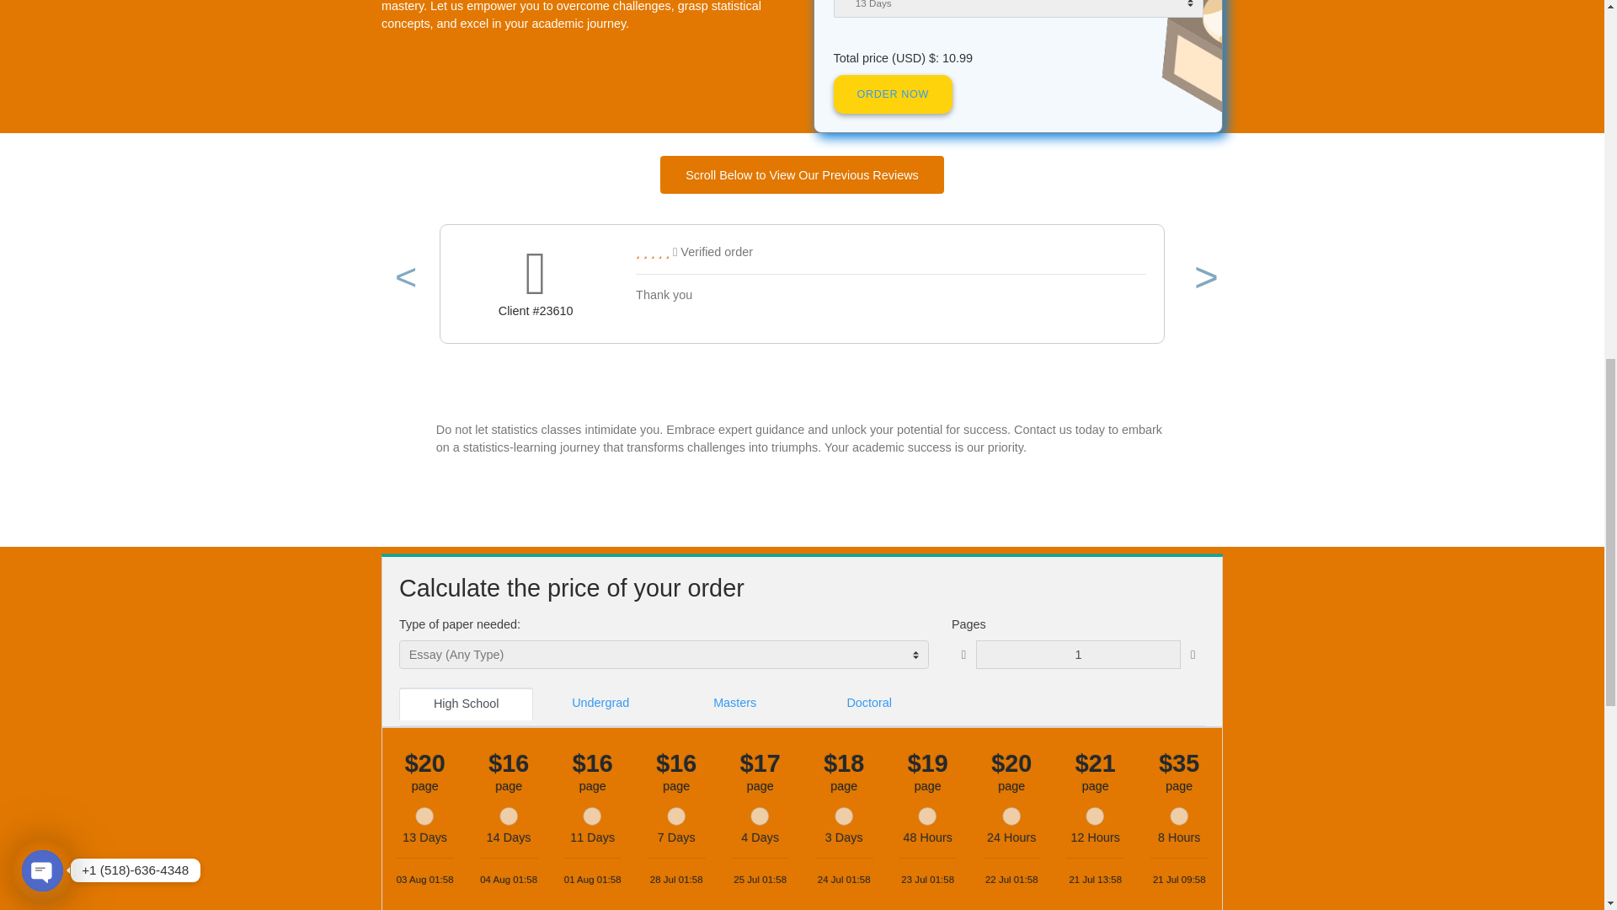 The width and height of the screenshot is (1617, 910). What do you see at coordinates (1198, 829) in the screenshot?
I see `1` at bounding box center [1198, 829].